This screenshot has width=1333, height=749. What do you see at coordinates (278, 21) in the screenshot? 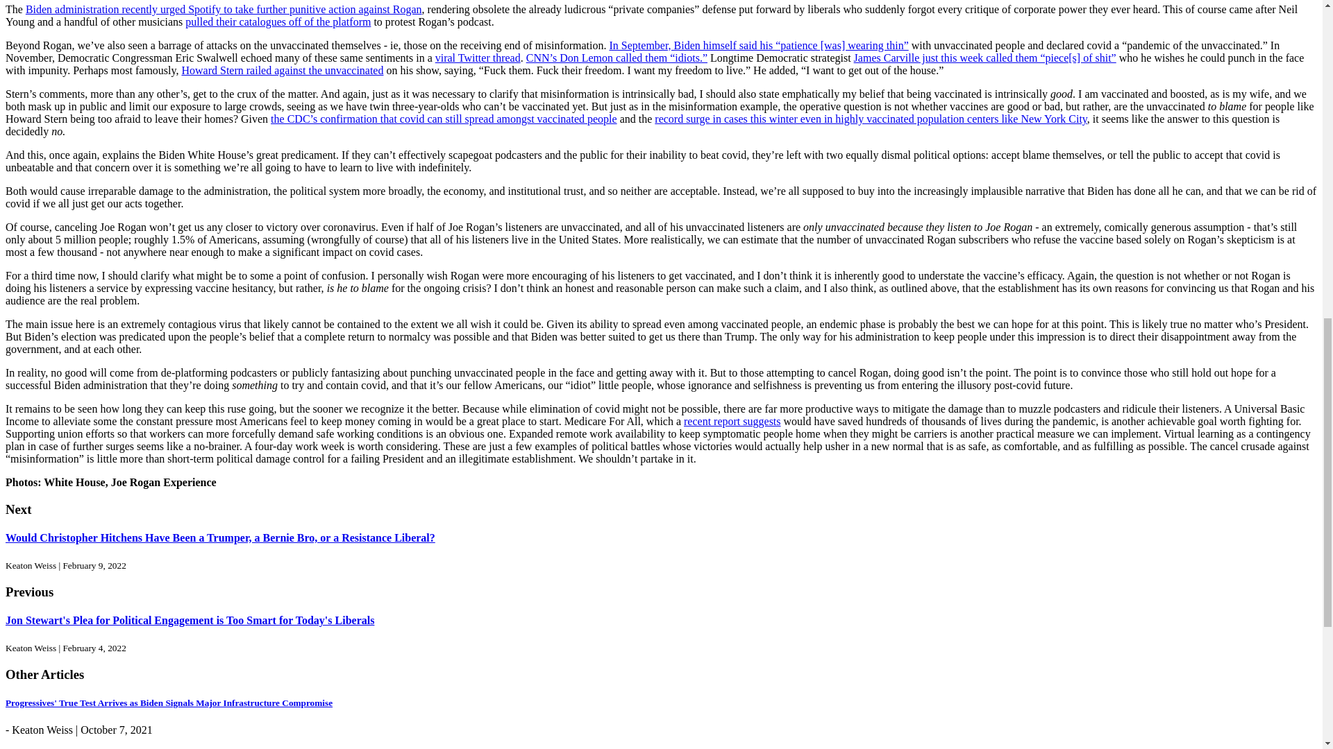
I see `pulled their catalogues off of the platform` at bounding box center [278, 21].